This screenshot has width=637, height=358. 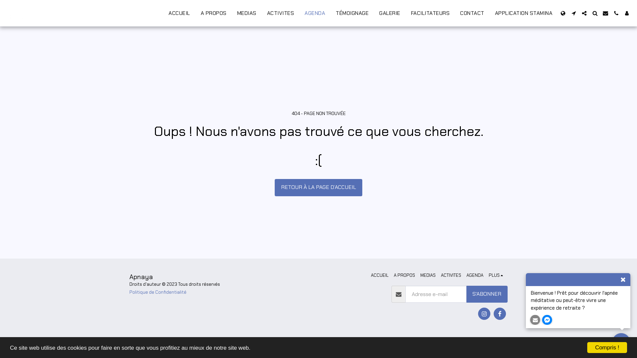 What do you see at coordinates (616, 13) in the screenshot?
I see ` ` at bounding box center [616, 13].